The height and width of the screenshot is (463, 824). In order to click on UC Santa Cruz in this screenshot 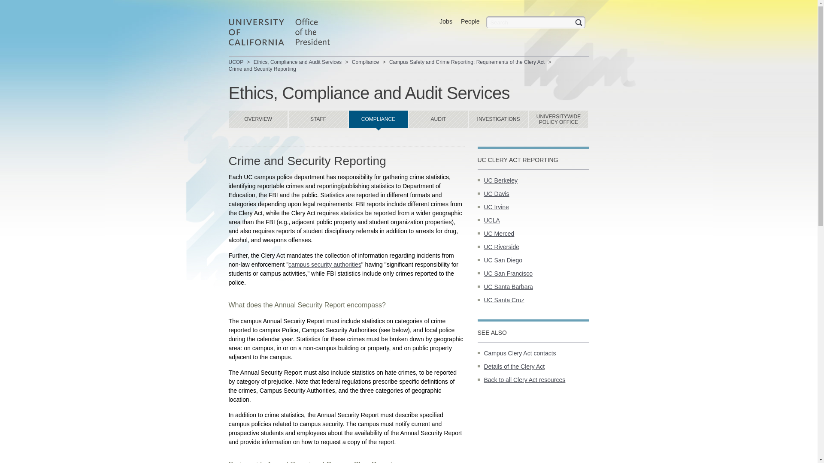, I will do `click(504, 300)`.